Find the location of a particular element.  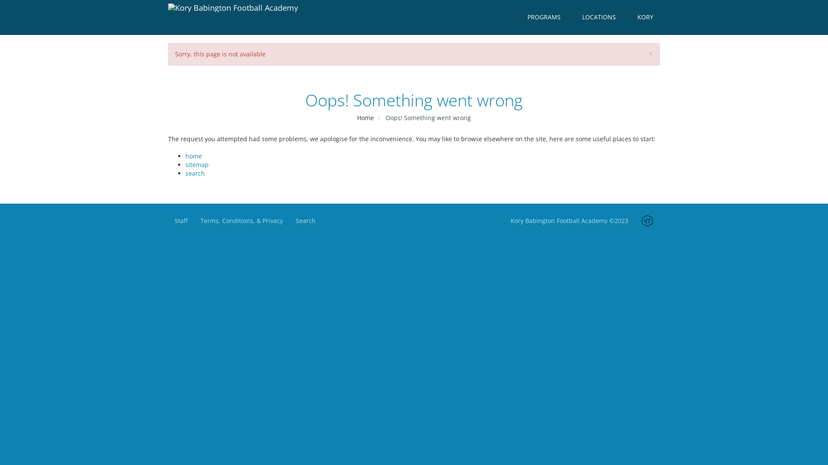

search is located at coordinates (195, 173).